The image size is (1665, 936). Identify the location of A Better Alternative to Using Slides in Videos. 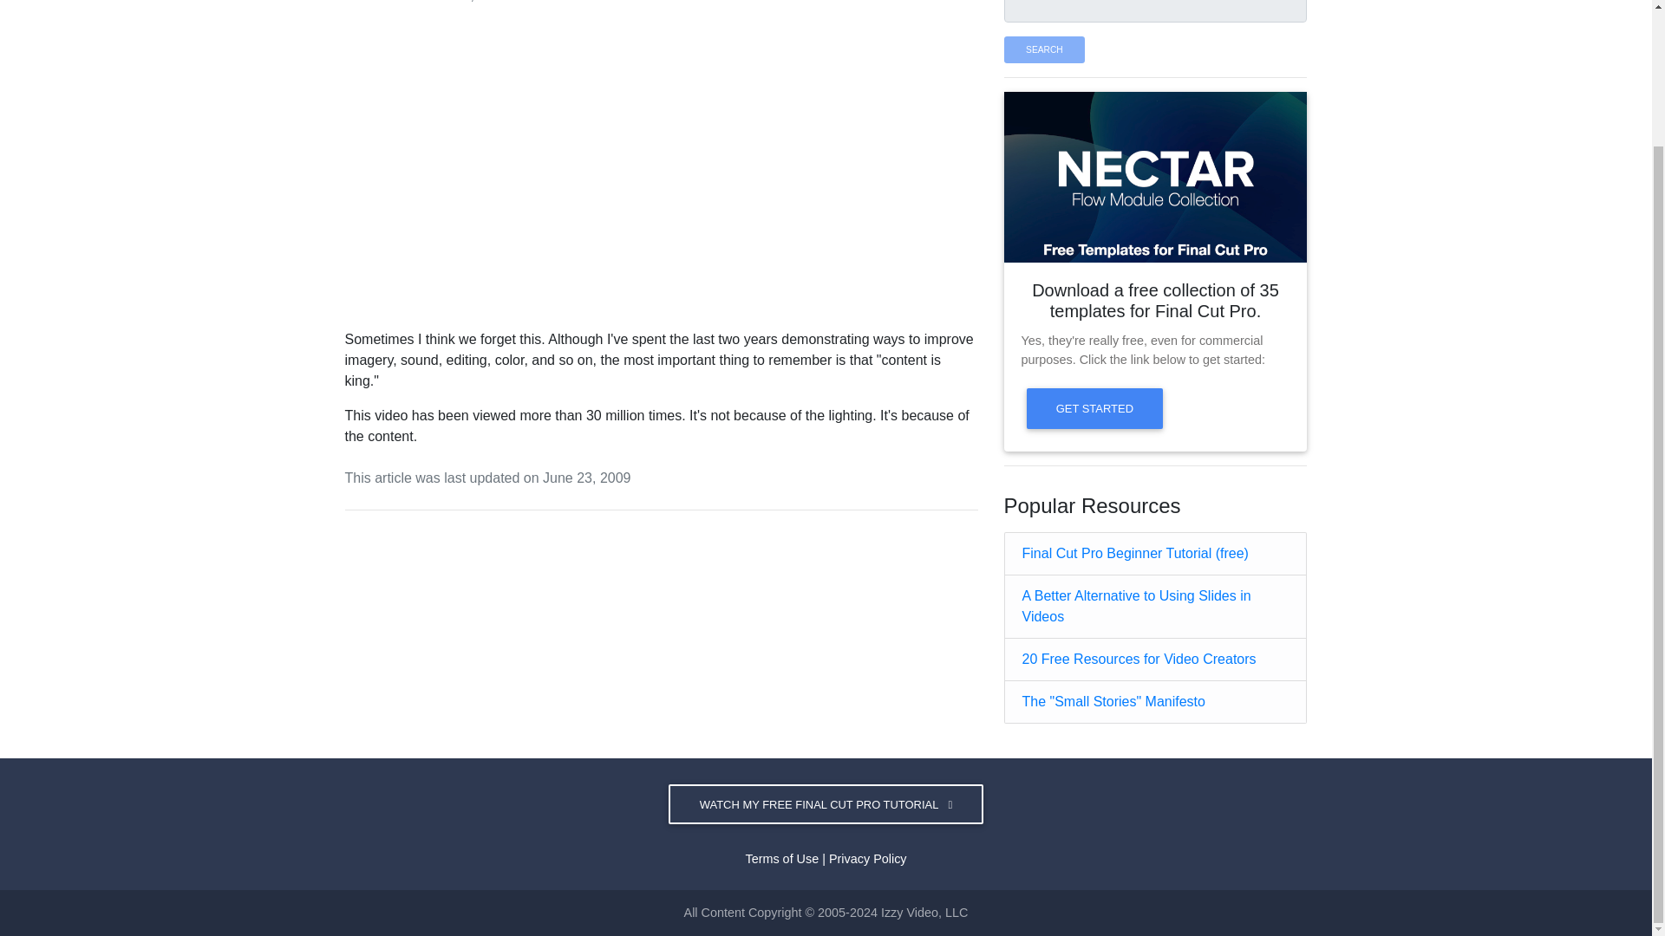
(1136, 607).